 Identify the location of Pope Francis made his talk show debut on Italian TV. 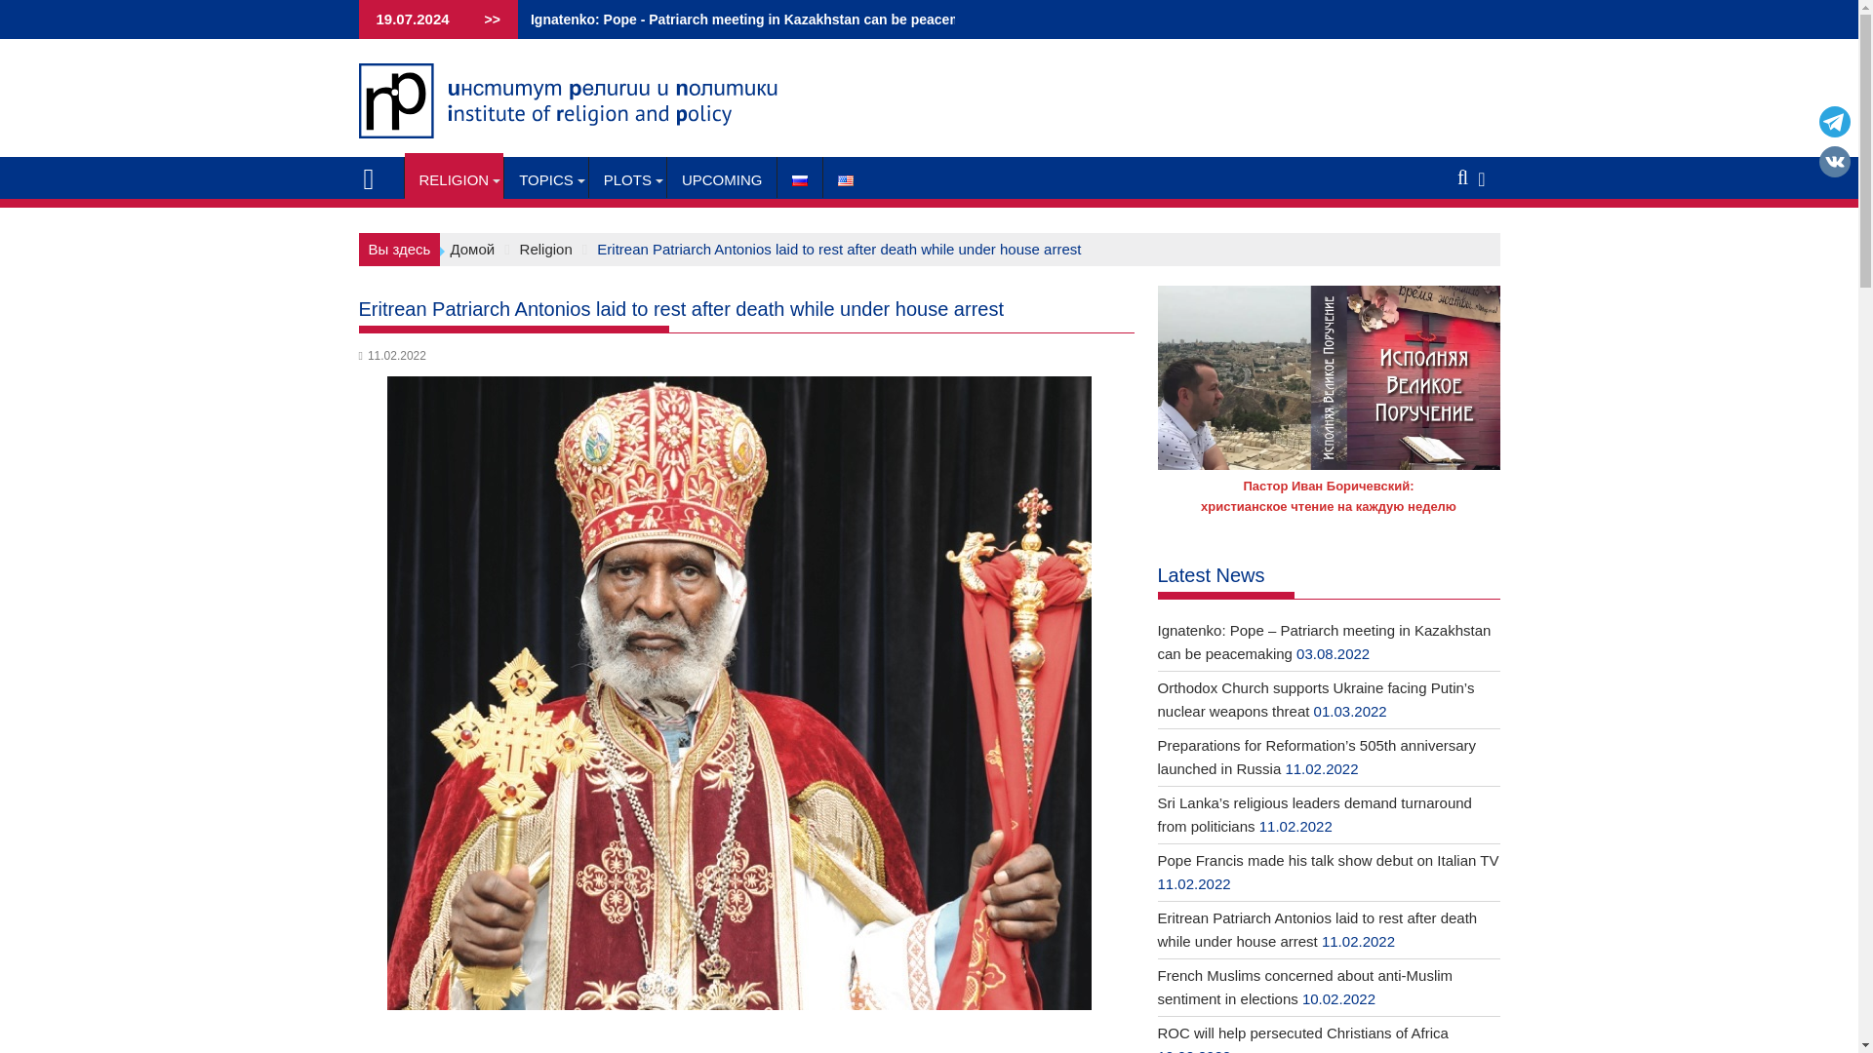
(278, 19).